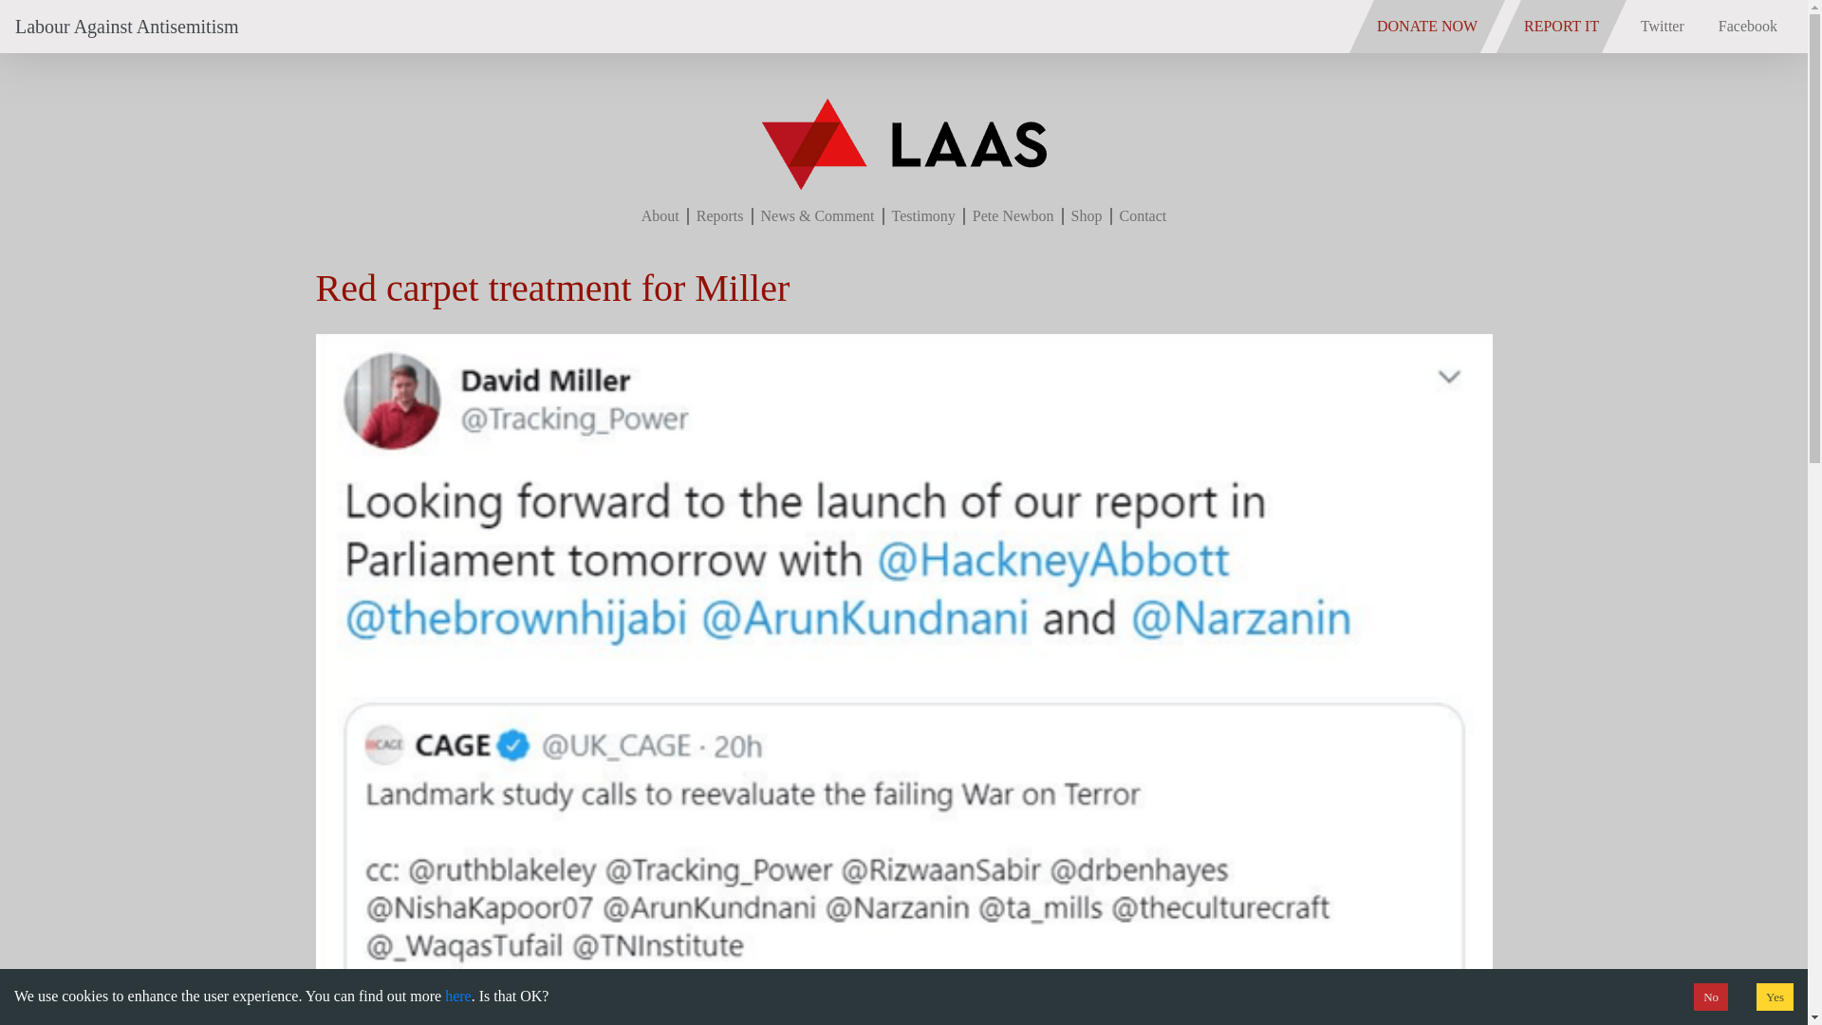 This screenshot has width=1822, height=1025. Describe the element at coordinates (1086, 216) in the screenshot. I see `Shop` at that location.